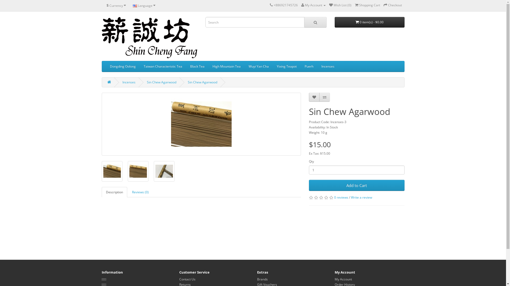 The height and width of the screenshot is (286, 510). I want to click on Shopping Cart, so click(368, 5).